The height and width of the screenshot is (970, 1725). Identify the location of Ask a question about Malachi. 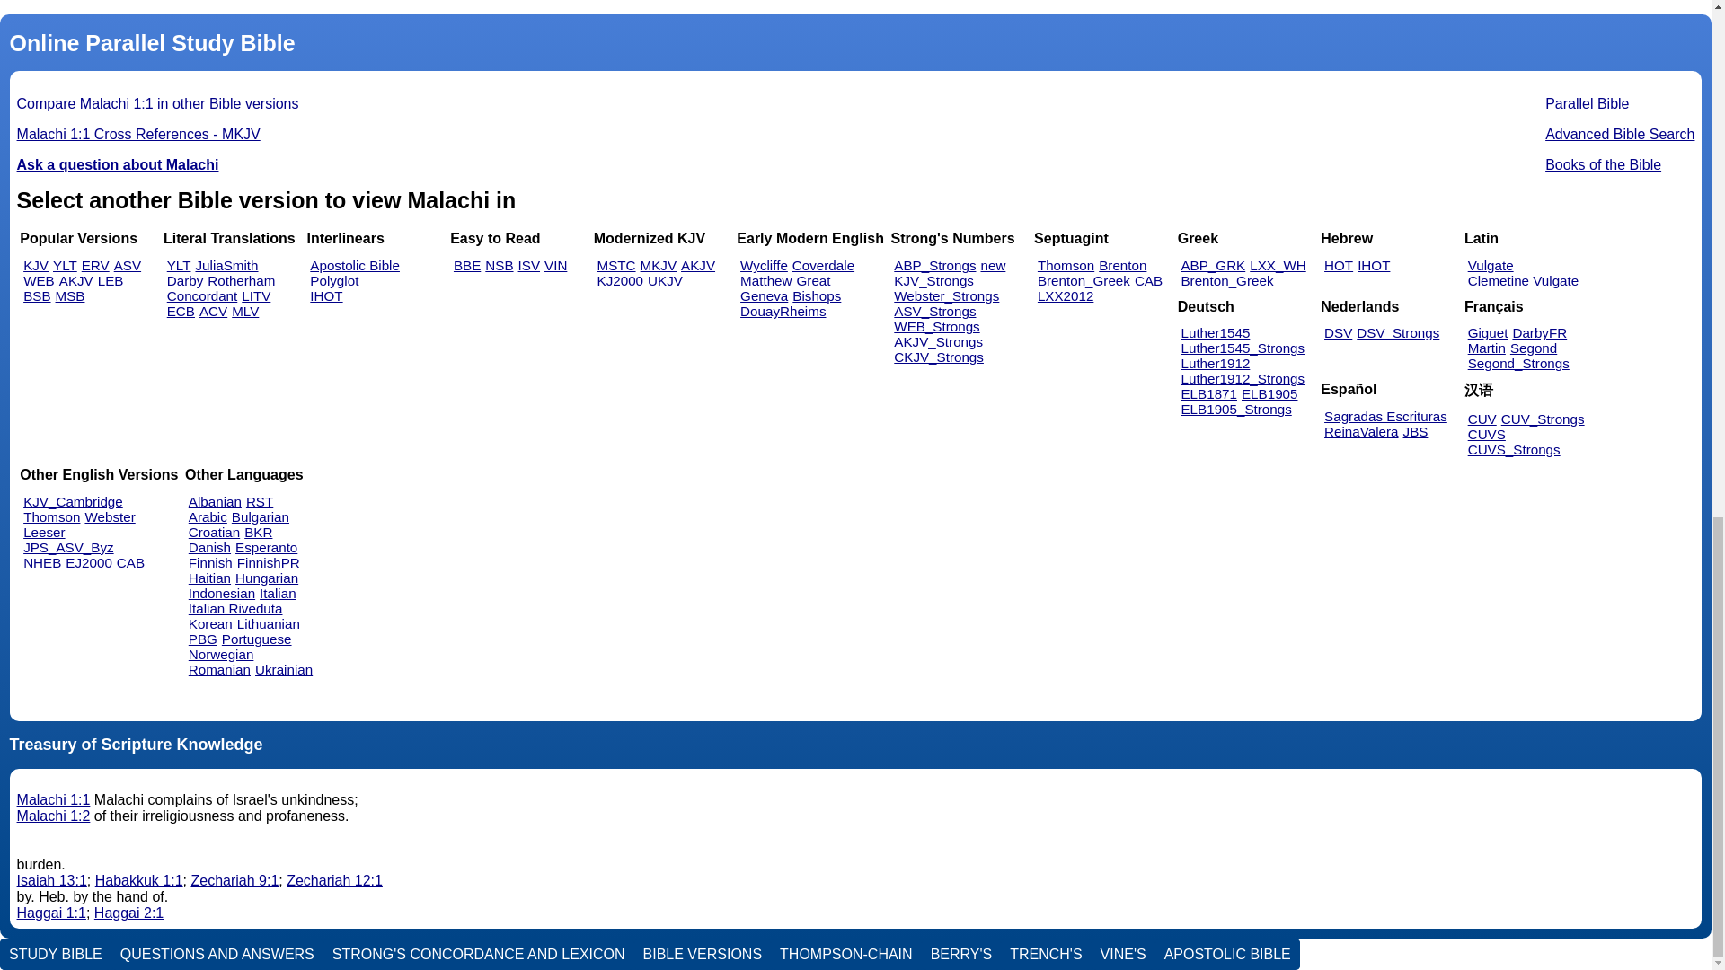
(118, 164).